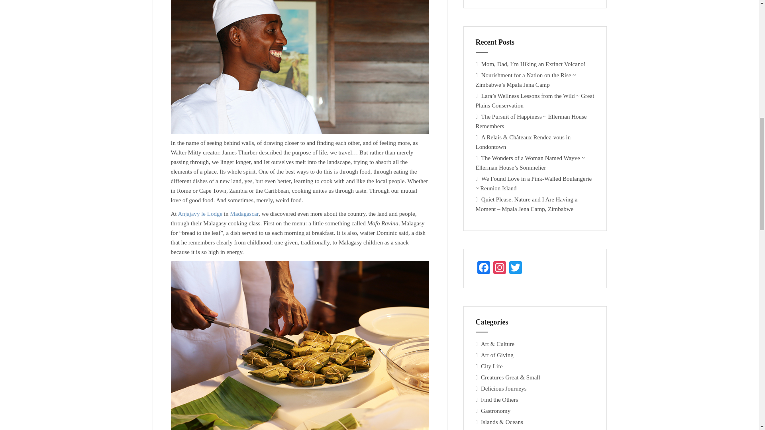  Describe the element at coordinates (500, 268) in the screenshot. I see `Instagram` at that location.